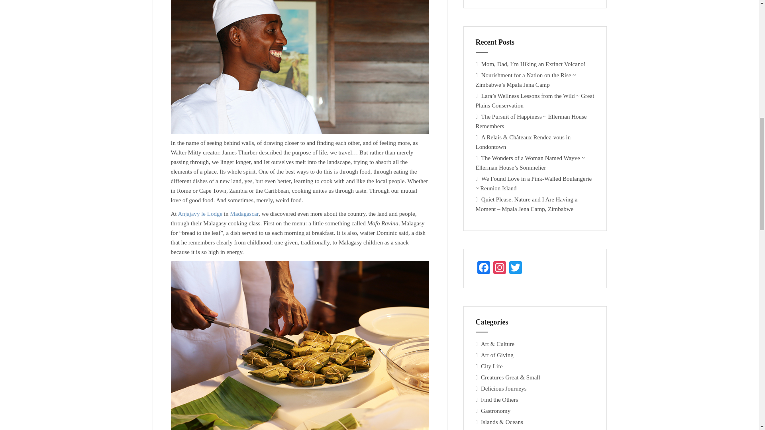  Describe the element at coordinates (500, 268) in the screenshot. I see `Instagram` at that location.